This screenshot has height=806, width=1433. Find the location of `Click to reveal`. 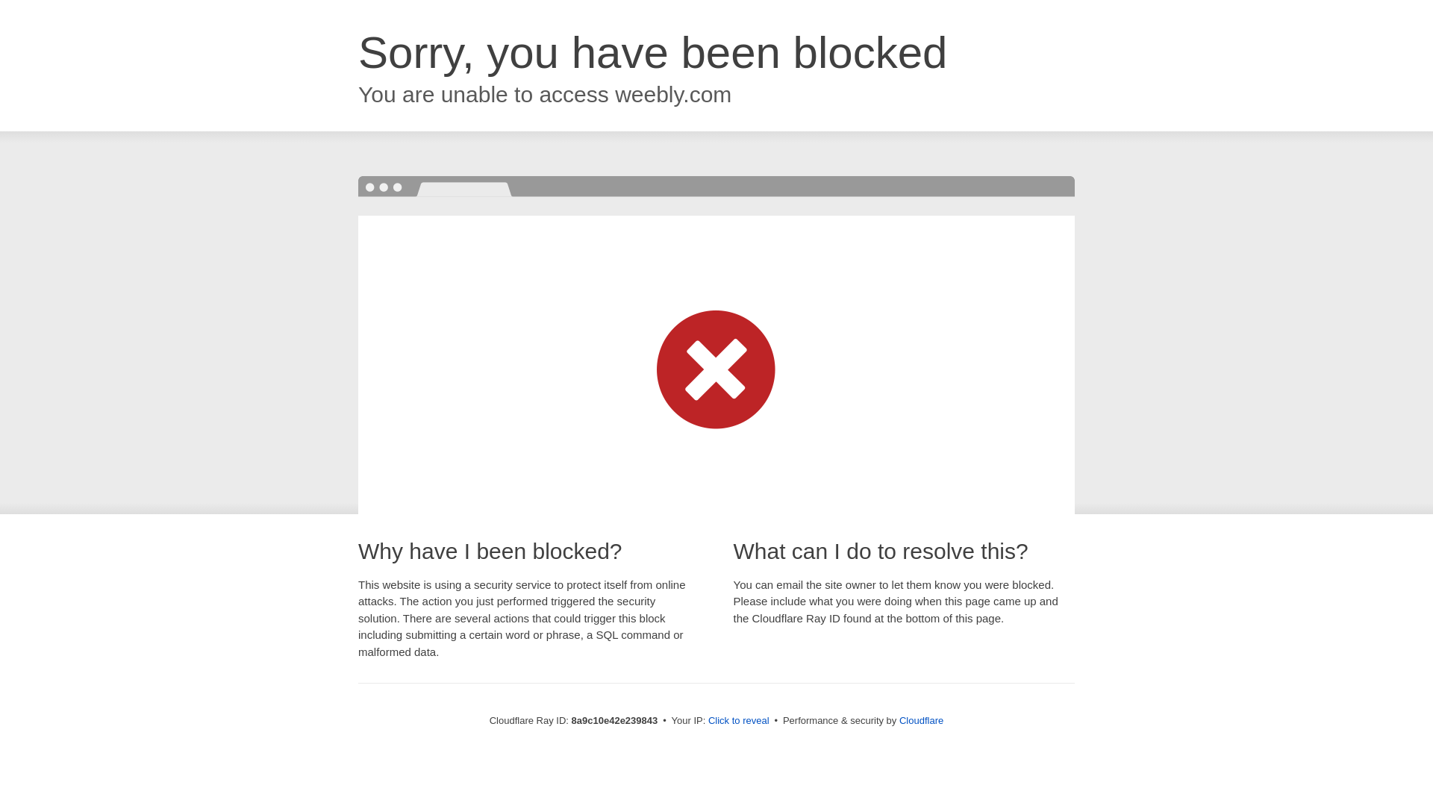

Click to reveal is located at coordinates (739, 721).